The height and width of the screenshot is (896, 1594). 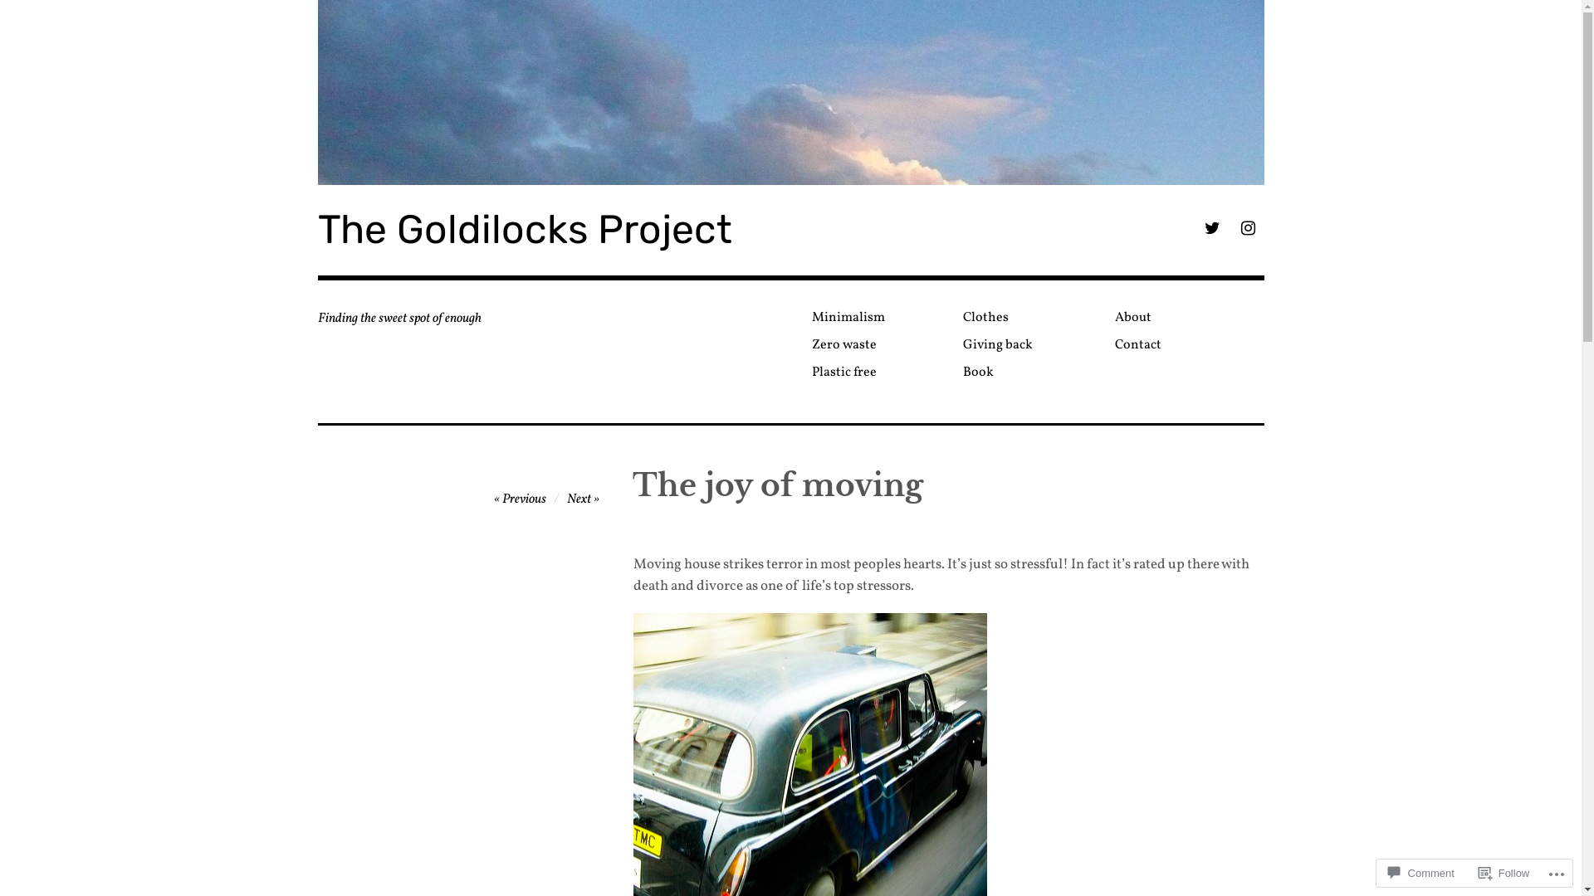 I want to click on Giving back, so click(x=1032, y=345).